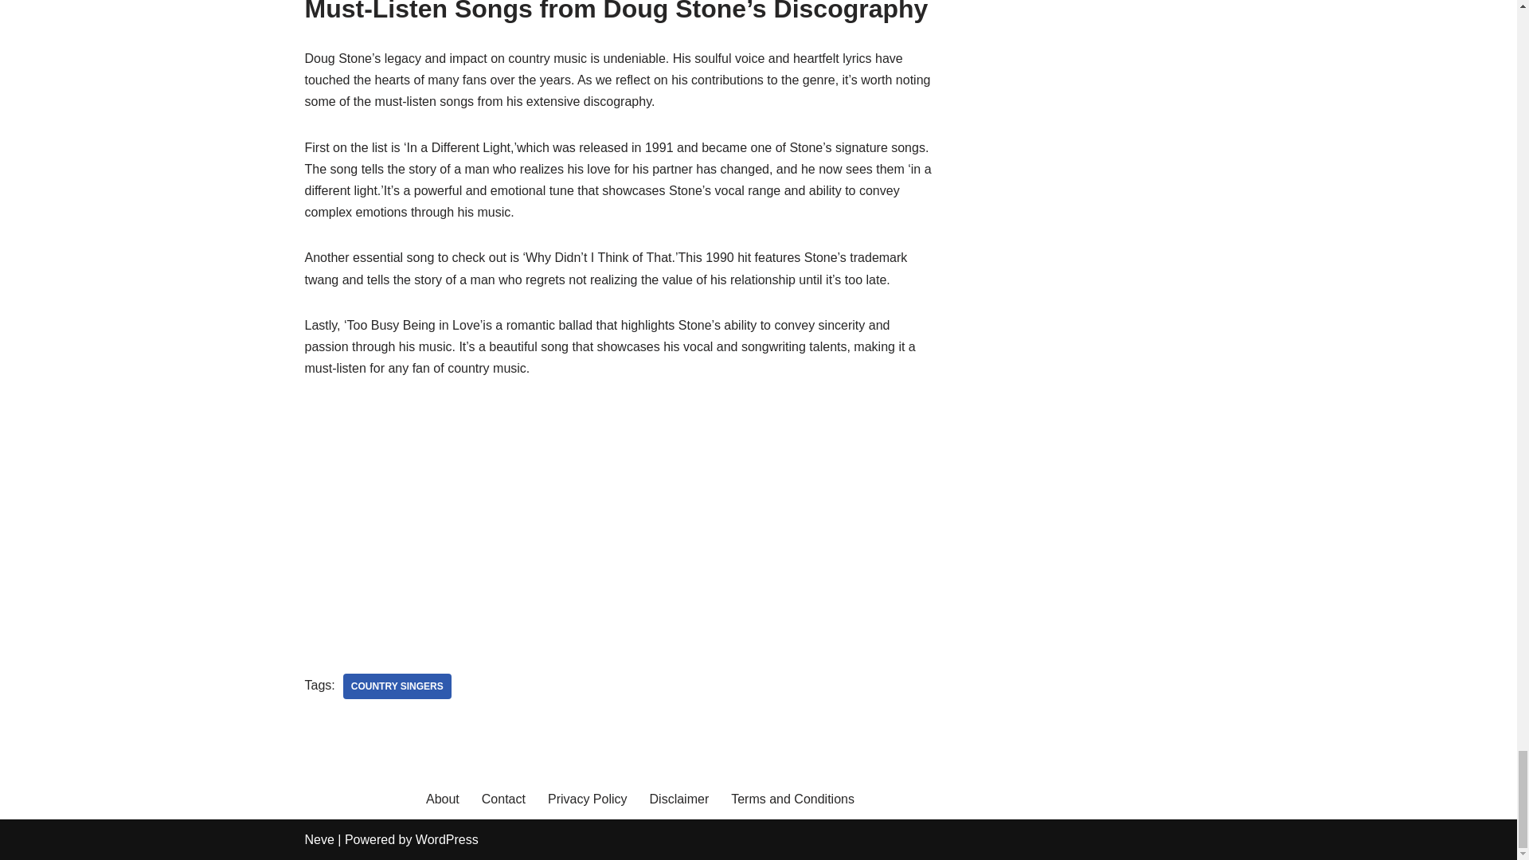 Image resolution: width=1529 pixels, height=860 pixels. Describe the element at coordinates (397, 686) in the screenshot. I see `COUNTRY SINGERS` at that location.